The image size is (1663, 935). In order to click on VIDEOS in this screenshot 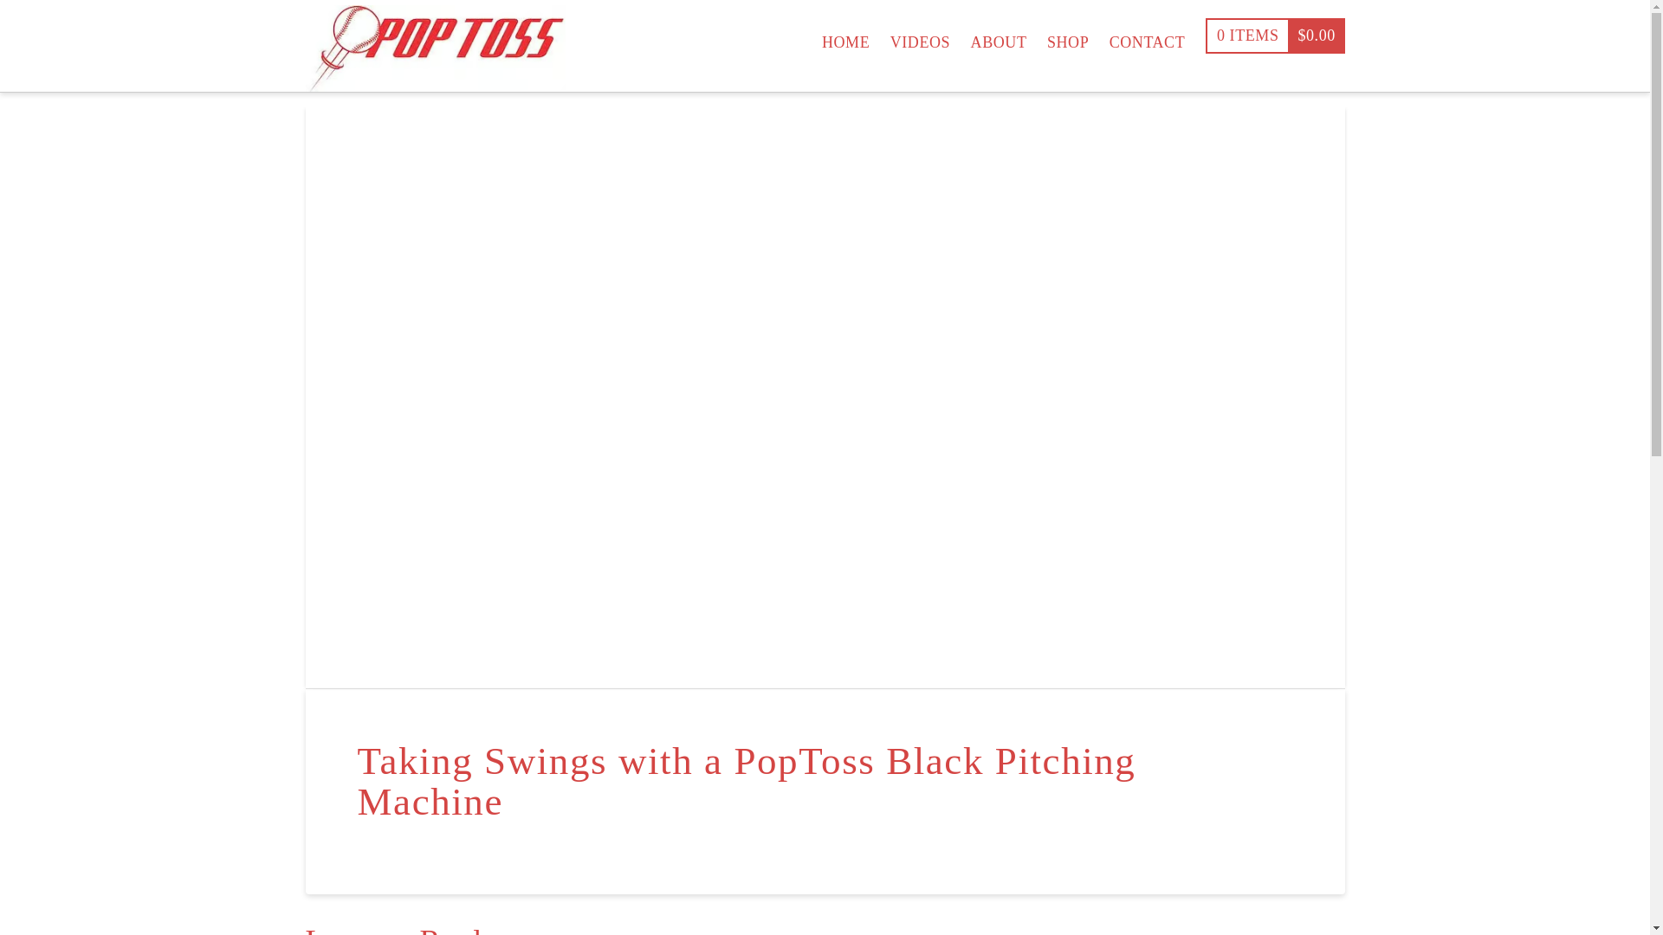, I will do `click(920, 35)`.